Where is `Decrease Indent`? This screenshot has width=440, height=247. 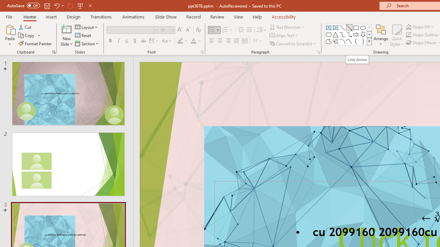
Decrease Indent is located at coordinates (241, 30).